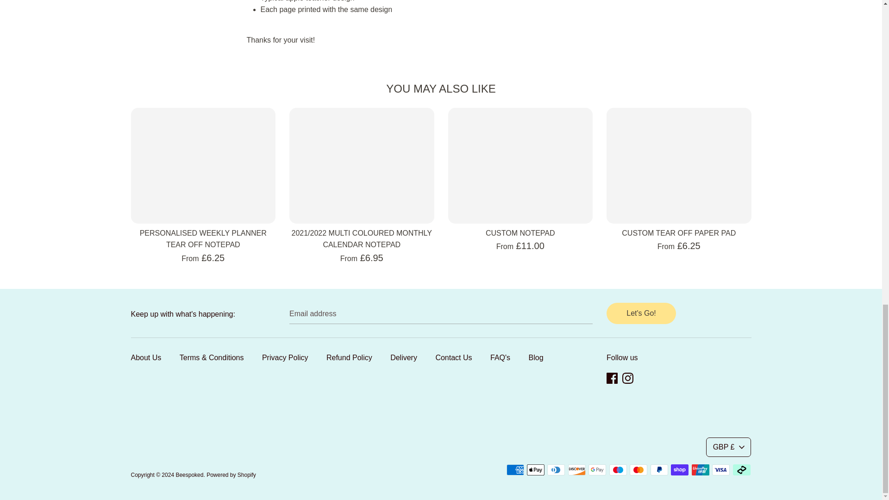  I want to click on American Express, so click(515, 470).